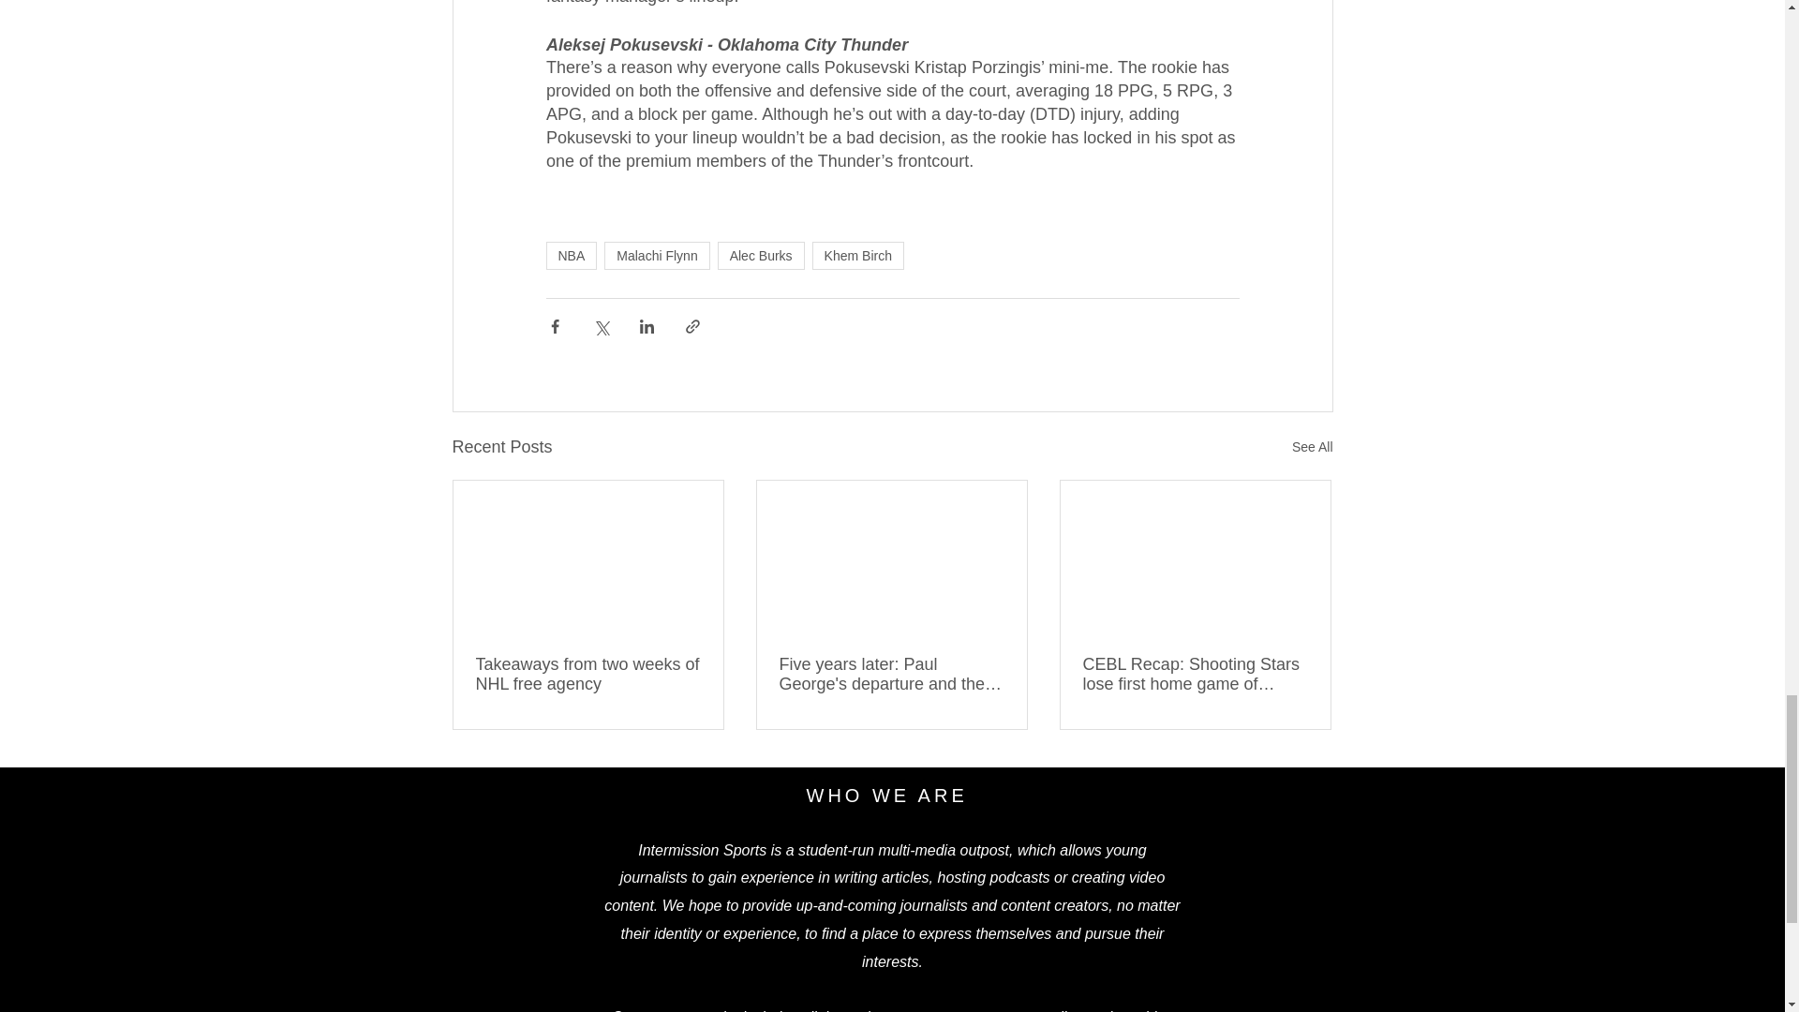 This screenshot has width=1799, height=1012. I want to click on Malachi Flynn, so click(656, 256).